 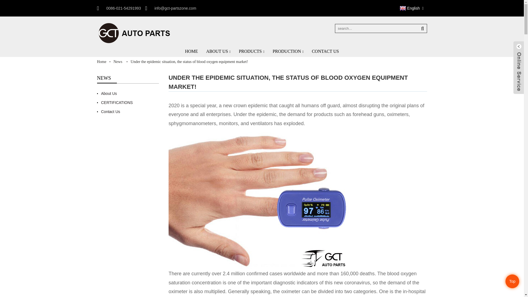 What do you see at coordinates (128, 103) in the screenshot?
I see `CERTIFICATIONS` at bounding box center [128, 103].